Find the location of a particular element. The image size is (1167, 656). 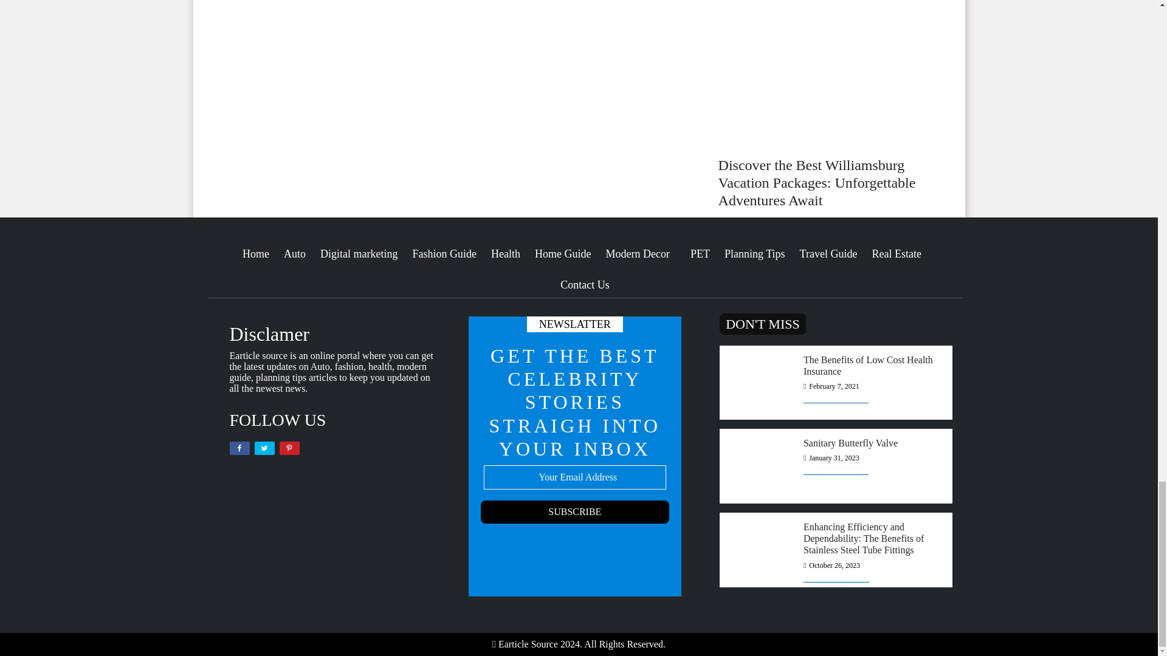

Share on Facebook is located at coordinates (239, 448).